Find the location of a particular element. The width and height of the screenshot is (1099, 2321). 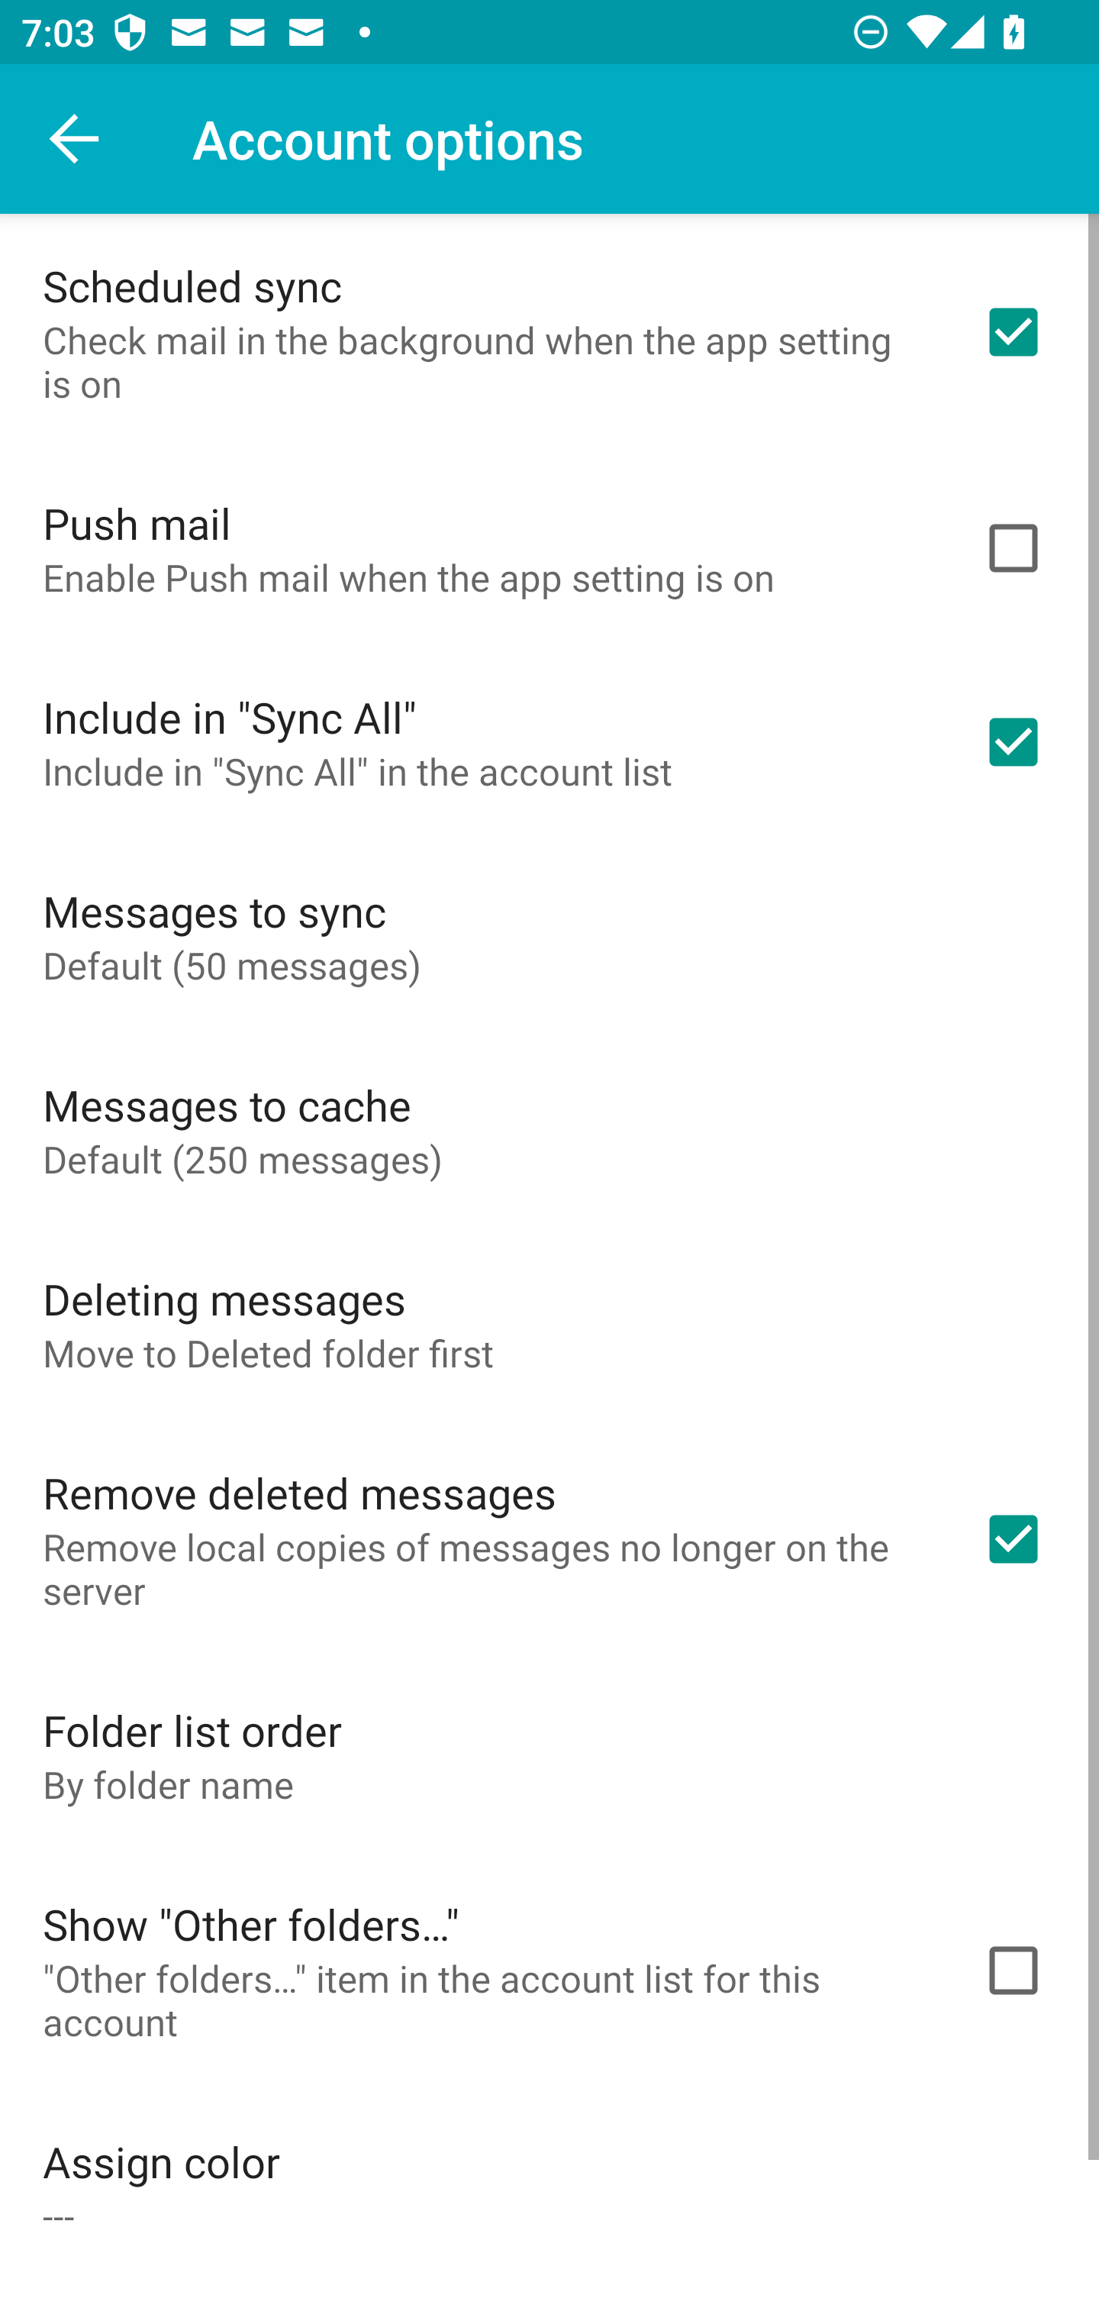

Messages to sync Default (50 messages) is located at coordinates (549, 936).